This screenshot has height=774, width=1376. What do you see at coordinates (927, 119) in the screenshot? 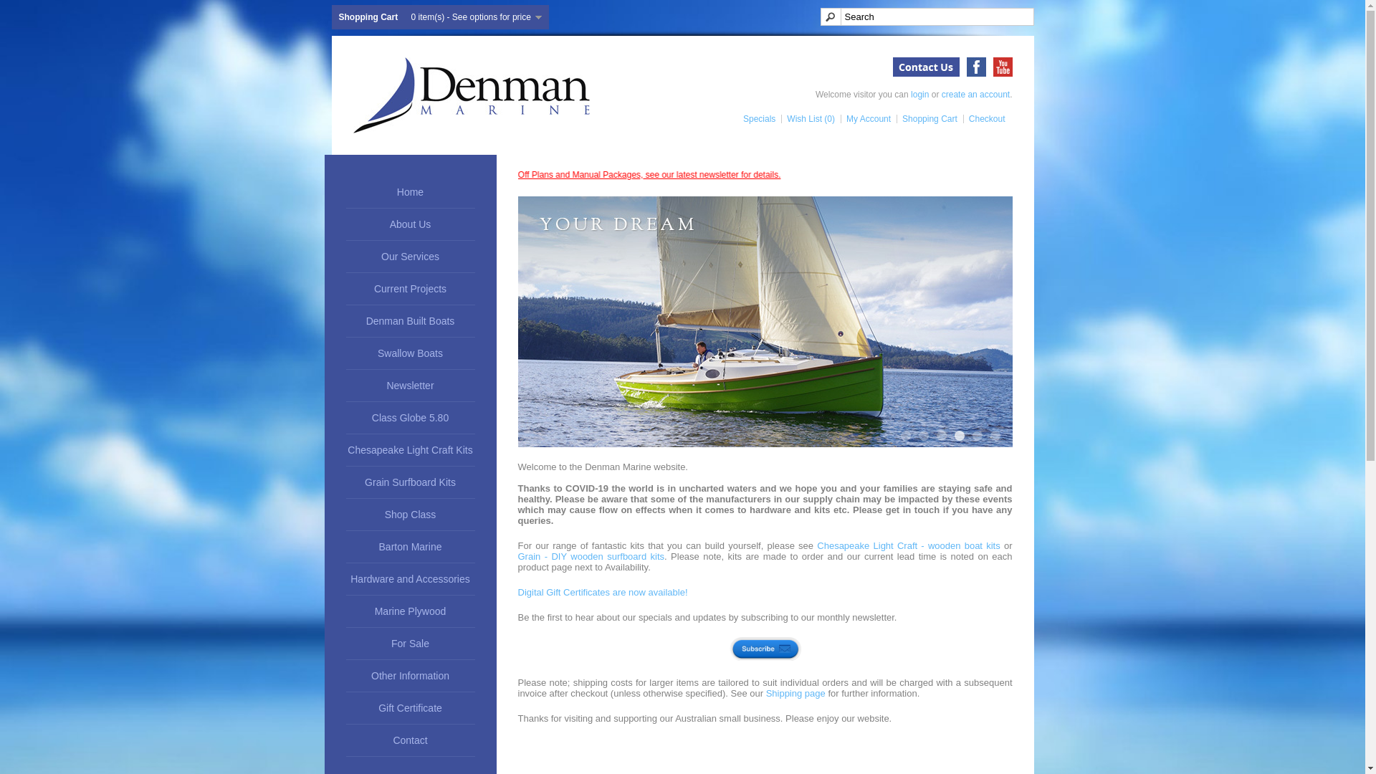
I see `Shopping Cart` at bounding box center [927, 119].